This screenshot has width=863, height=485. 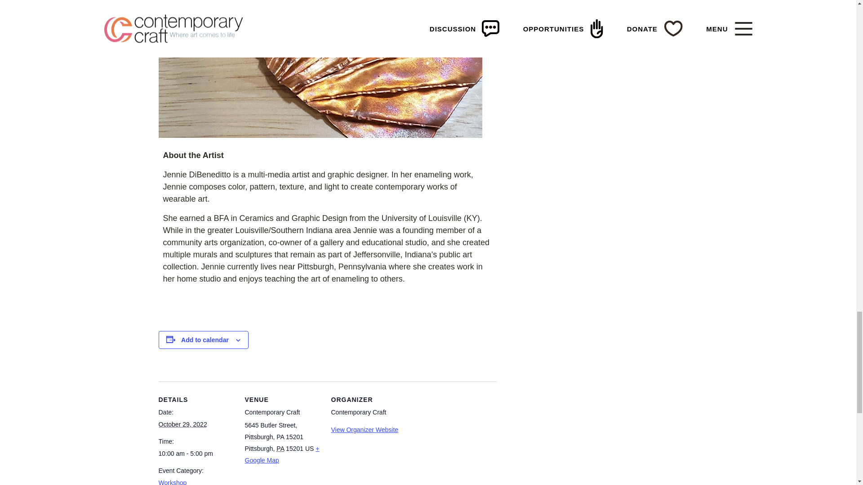 I want to click on 2022-10-29, so click(x=182, y=424).